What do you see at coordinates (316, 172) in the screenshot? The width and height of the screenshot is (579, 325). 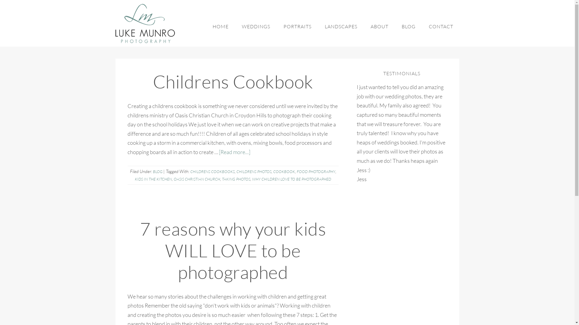 I see `FOOD PHOTOGRAPHY` at bounding box center [316, 172].